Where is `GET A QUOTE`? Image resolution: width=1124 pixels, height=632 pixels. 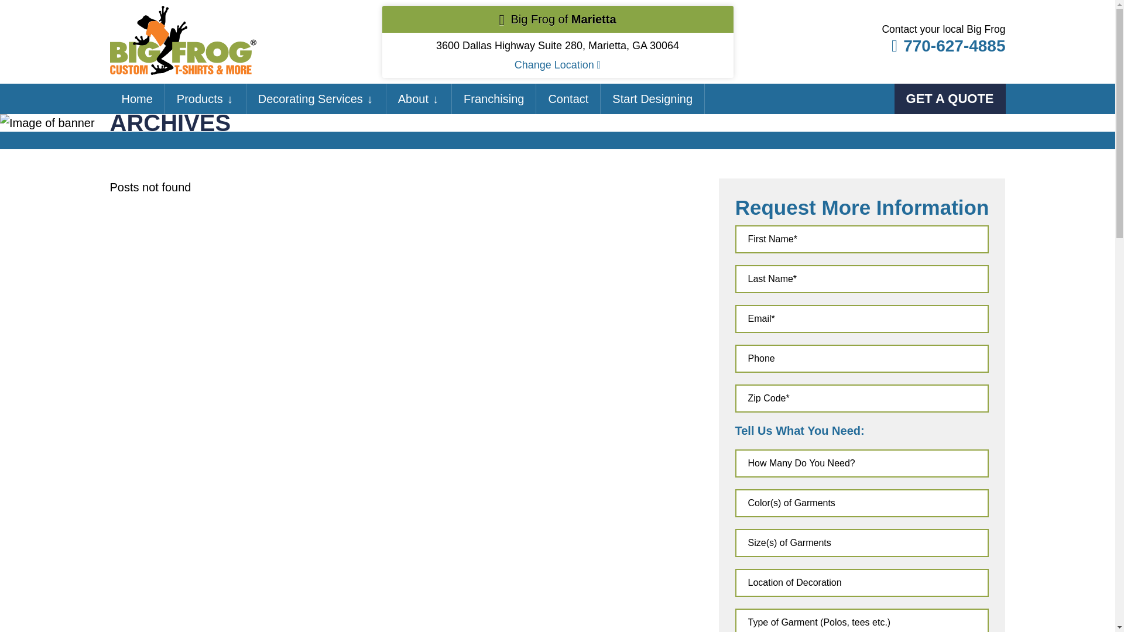 GET A QUOTE is located at coordinates (950, 98).